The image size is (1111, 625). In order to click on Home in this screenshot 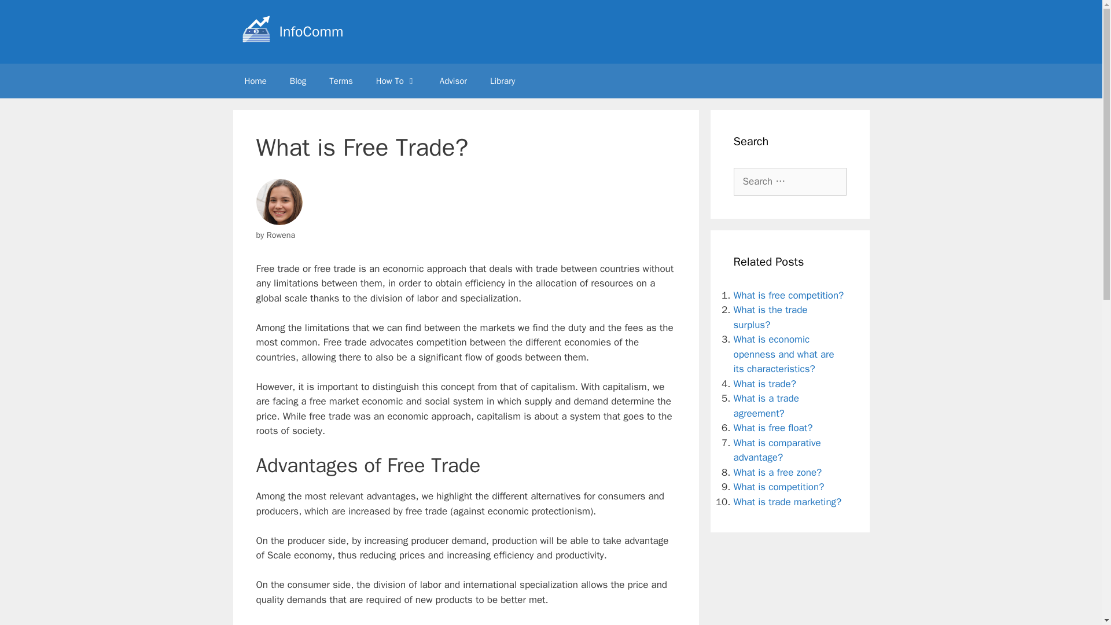, I will do `click(255, 81)`.